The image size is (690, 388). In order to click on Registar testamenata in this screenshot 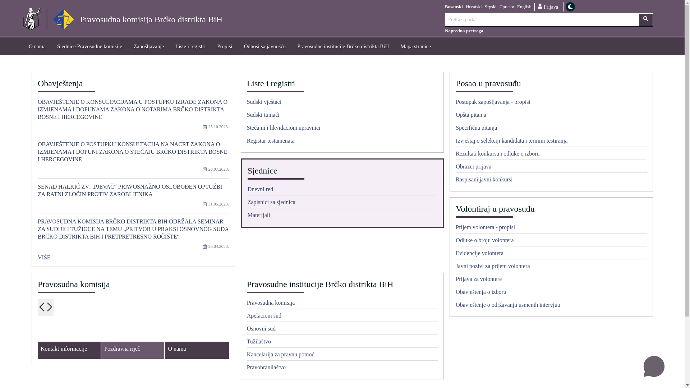, I will do `click(342, 141)`.